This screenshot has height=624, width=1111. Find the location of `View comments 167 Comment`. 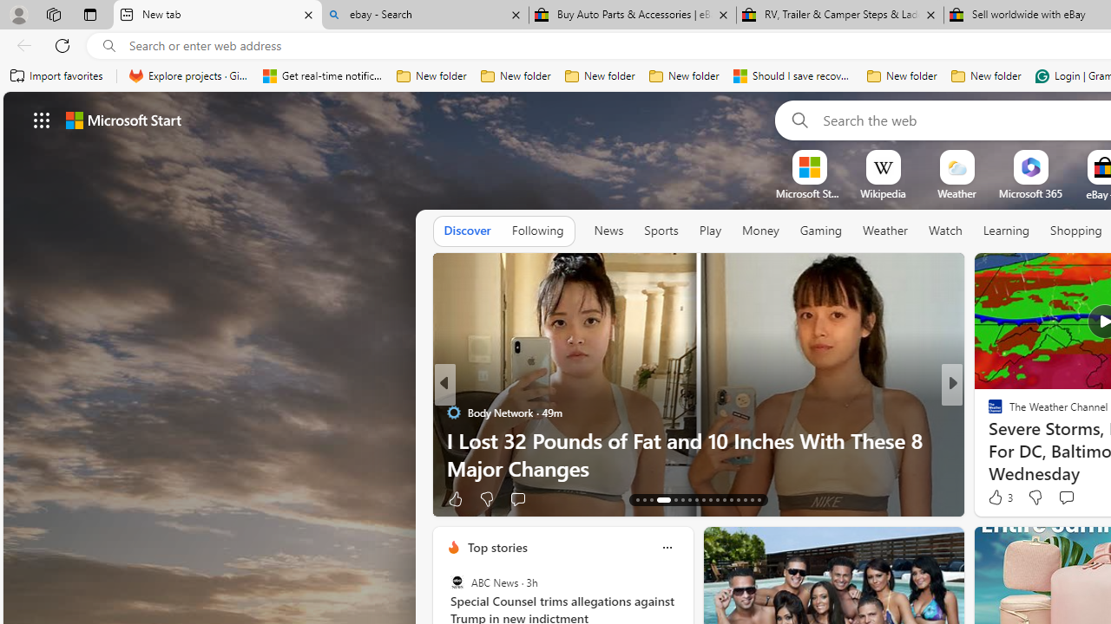

View comments 167 Comment is located at coordinates (1071, 499).